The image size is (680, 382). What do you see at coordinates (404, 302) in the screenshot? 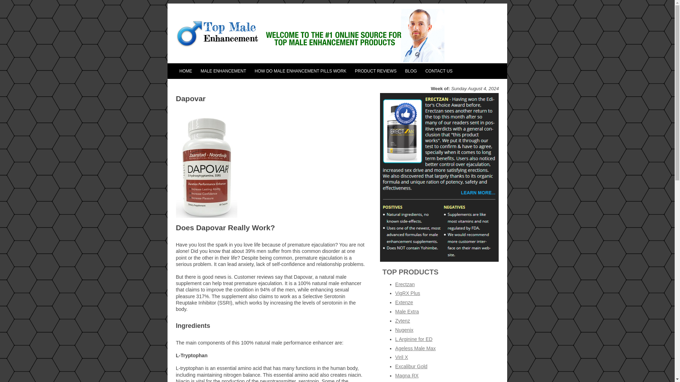
I see `Extenze` at bounding box center [404, 302].